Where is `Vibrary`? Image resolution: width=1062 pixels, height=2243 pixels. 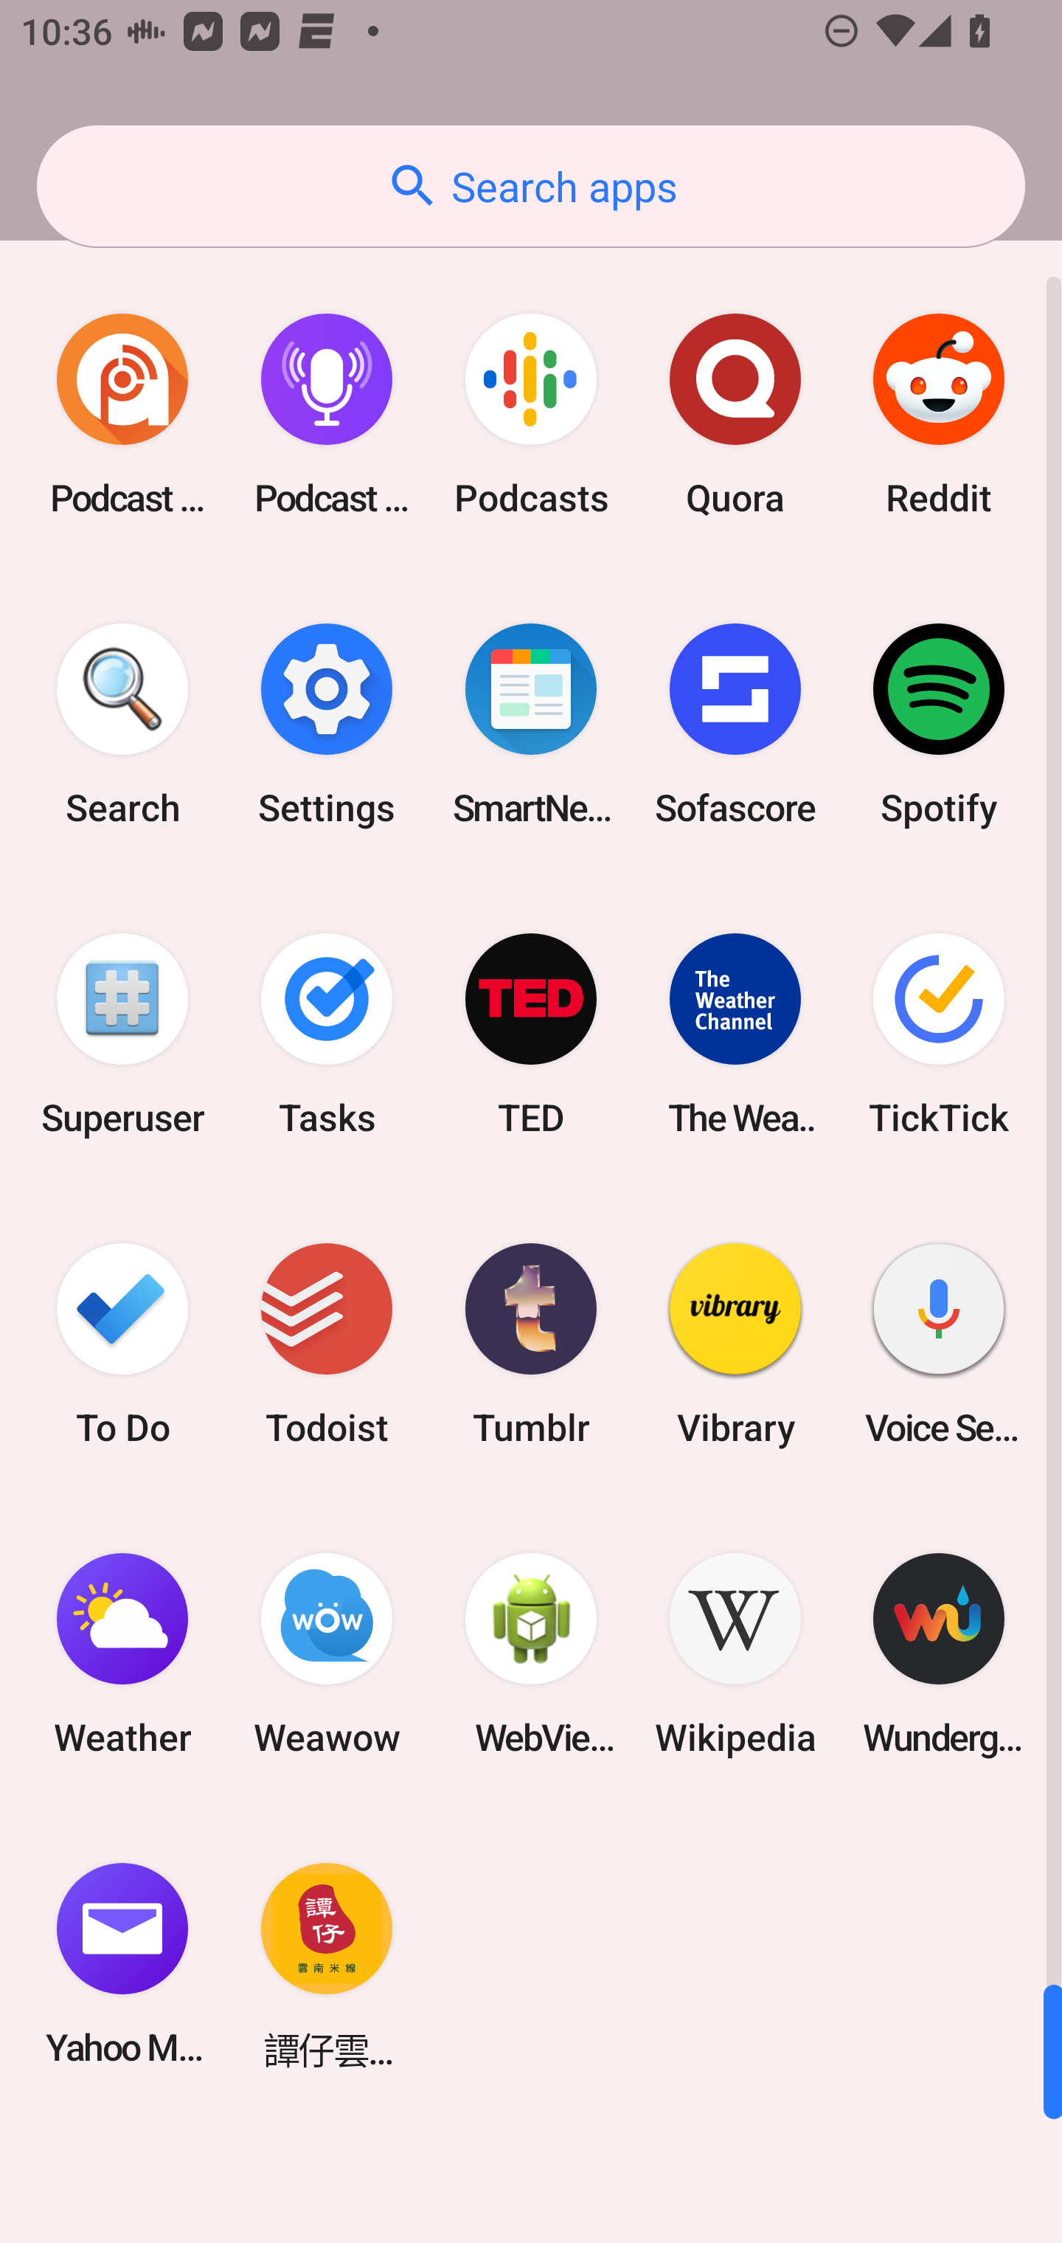
Vibrary is located at coordinates (735, 1343).